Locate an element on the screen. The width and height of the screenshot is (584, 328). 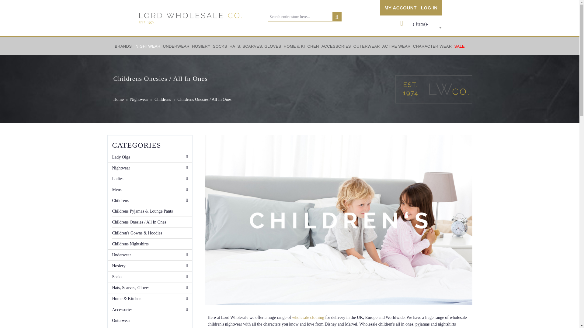
MY ACCOUNT is located at coordinates (400, 8).